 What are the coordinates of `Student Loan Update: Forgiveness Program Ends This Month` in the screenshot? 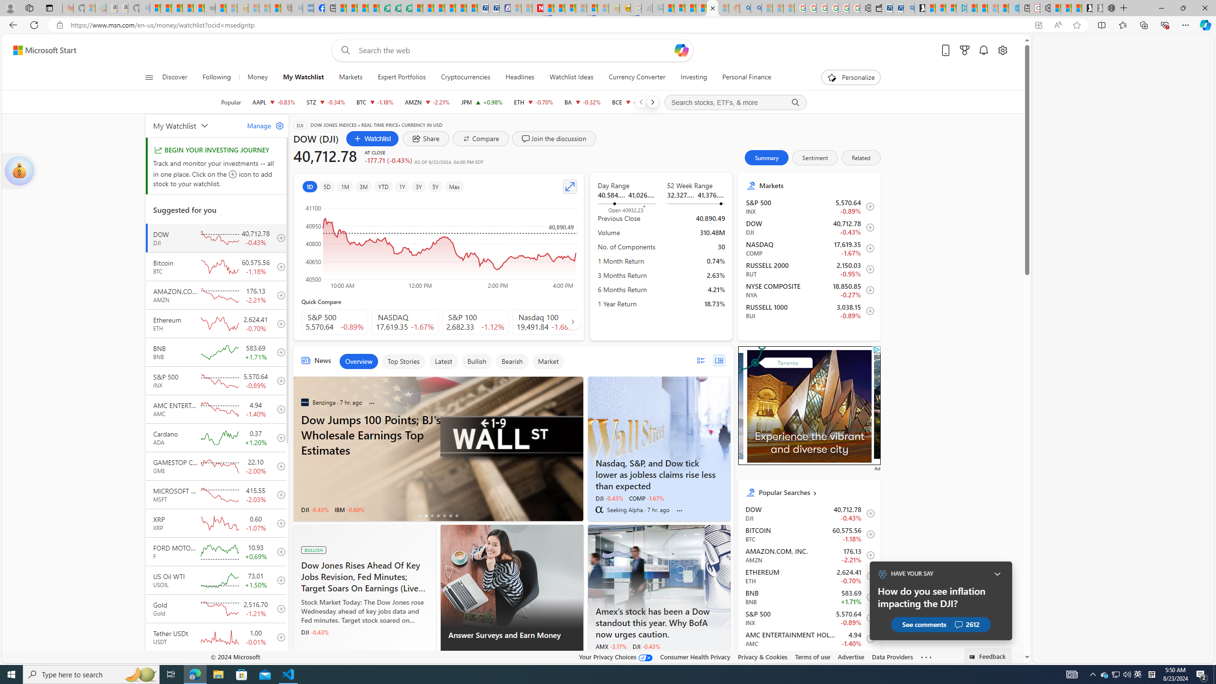 It's located at (701, 8).